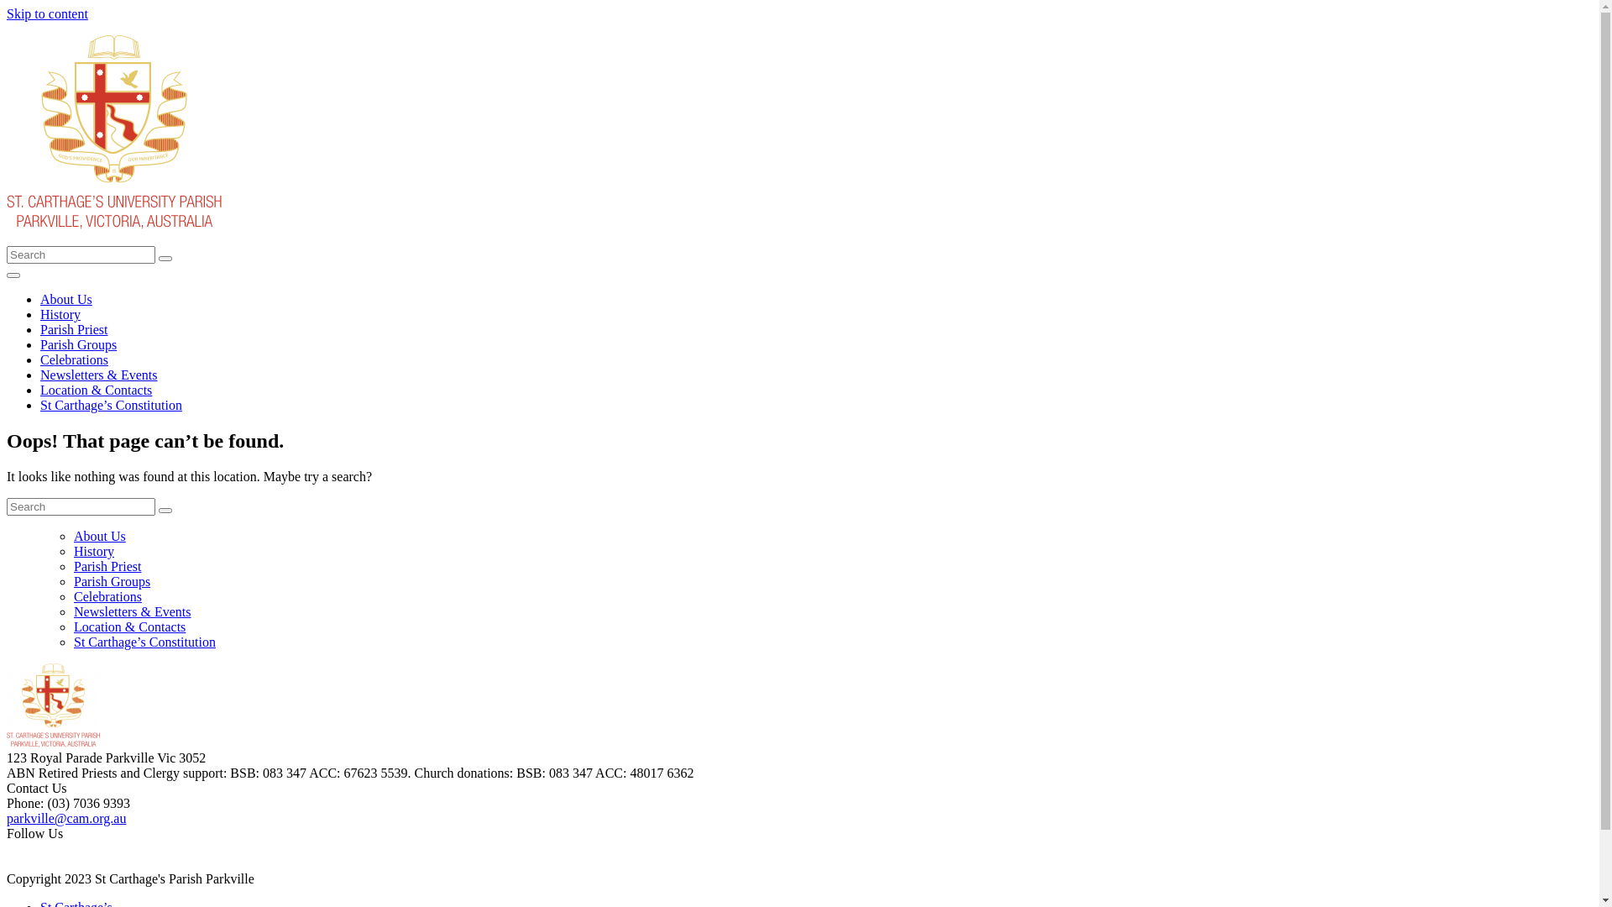 This screenshot has width=1612, height=907. Describe the element at coordinates (100, 536) in the screenshot. I see `About Us` at that location.